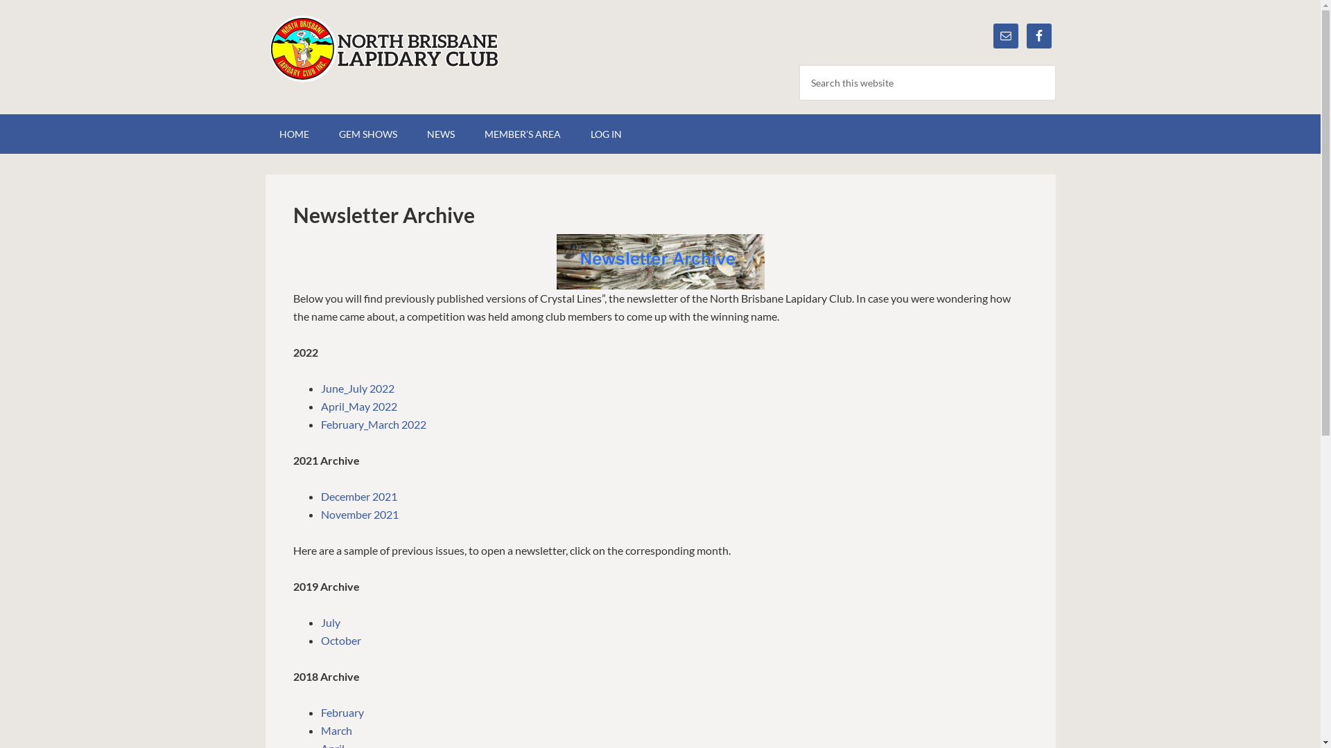 The width and height of the screenshot is (1331, 748). I want to click on February, so click(342, 712).